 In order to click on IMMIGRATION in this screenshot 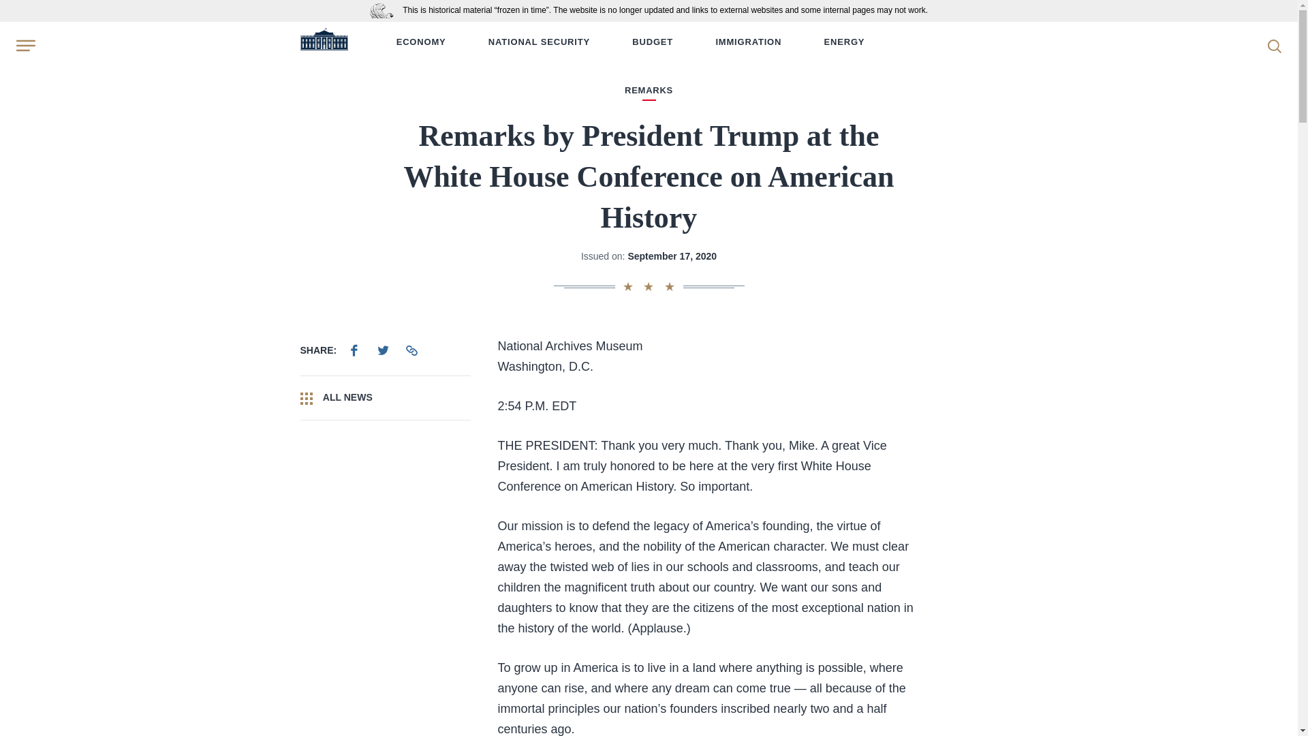, I will do `click(748, 42)`.